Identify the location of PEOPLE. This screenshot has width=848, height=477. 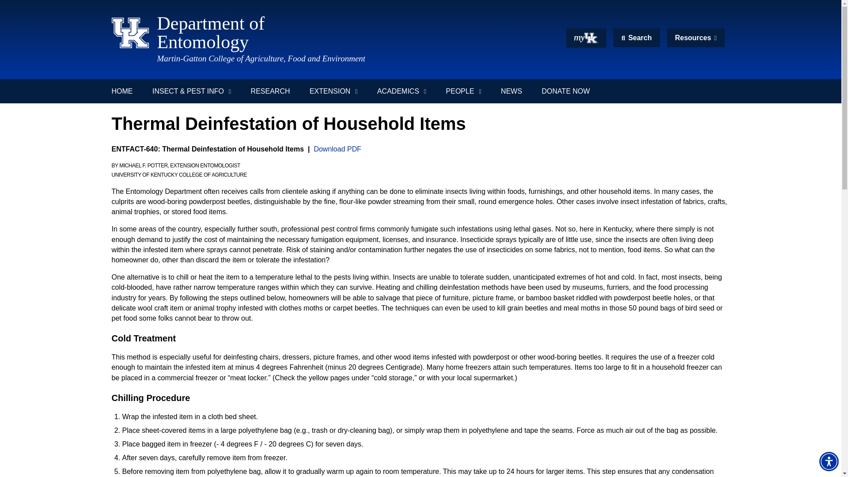
(464, 91).